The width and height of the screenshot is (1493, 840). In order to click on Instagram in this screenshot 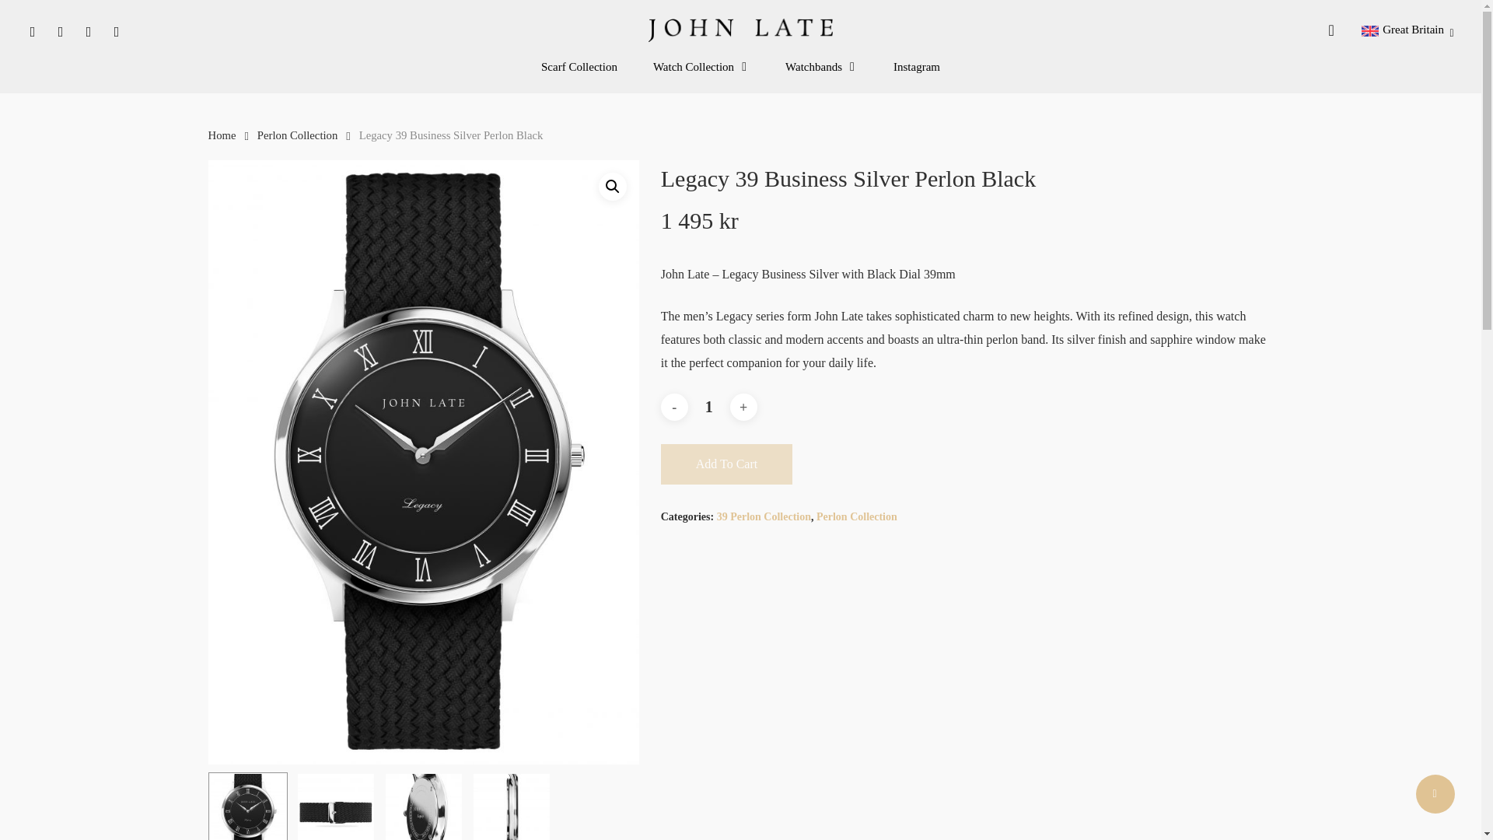, I will do `click(117, 30)`.